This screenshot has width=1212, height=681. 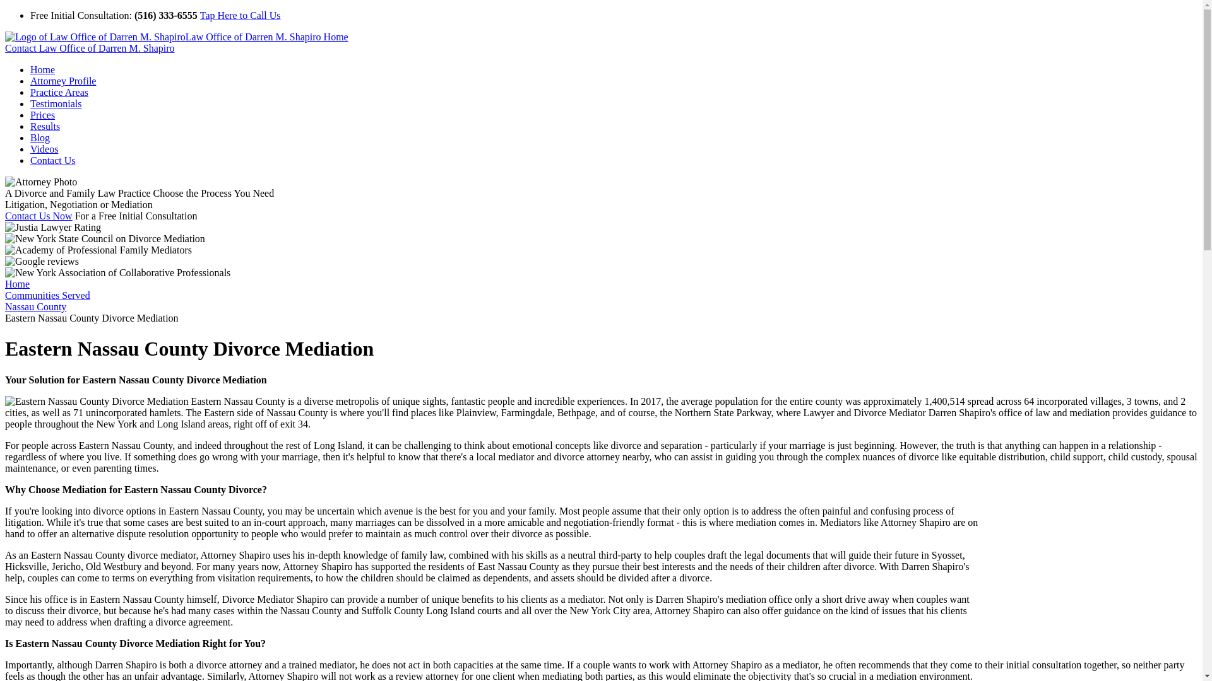 I want to click on Attorney Profile, so click(x=63, y=81).